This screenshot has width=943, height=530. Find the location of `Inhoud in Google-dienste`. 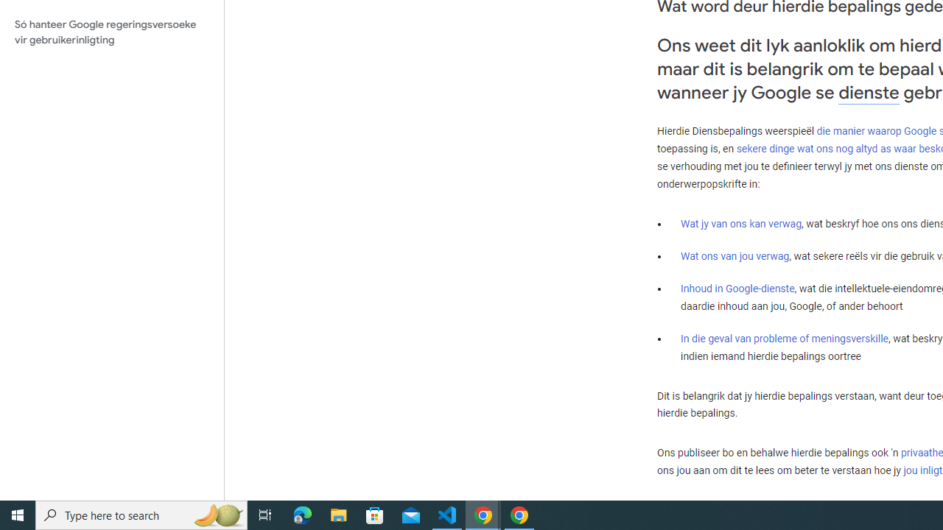

Inhoud in Google-dienste is located at coordinates (738, 289).